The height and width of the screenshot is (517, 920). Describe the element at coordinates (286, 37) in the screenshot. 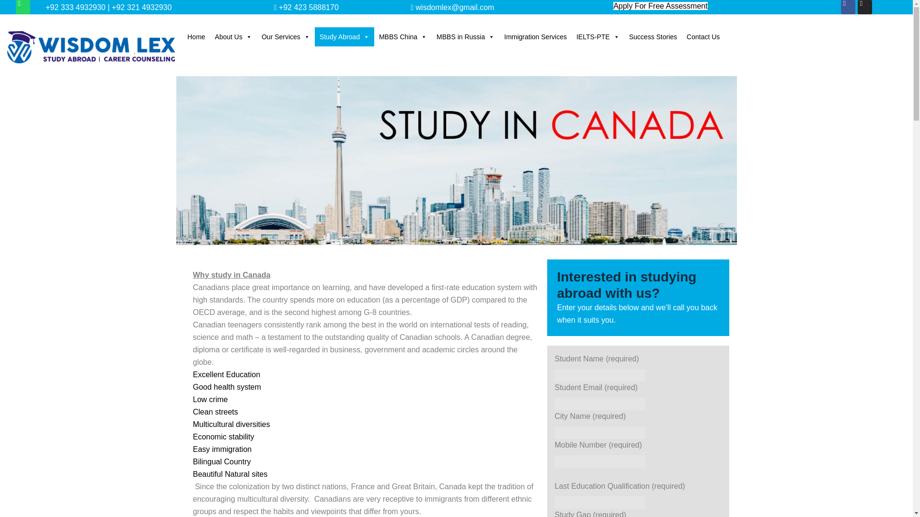

I see `Our Services` at that location.